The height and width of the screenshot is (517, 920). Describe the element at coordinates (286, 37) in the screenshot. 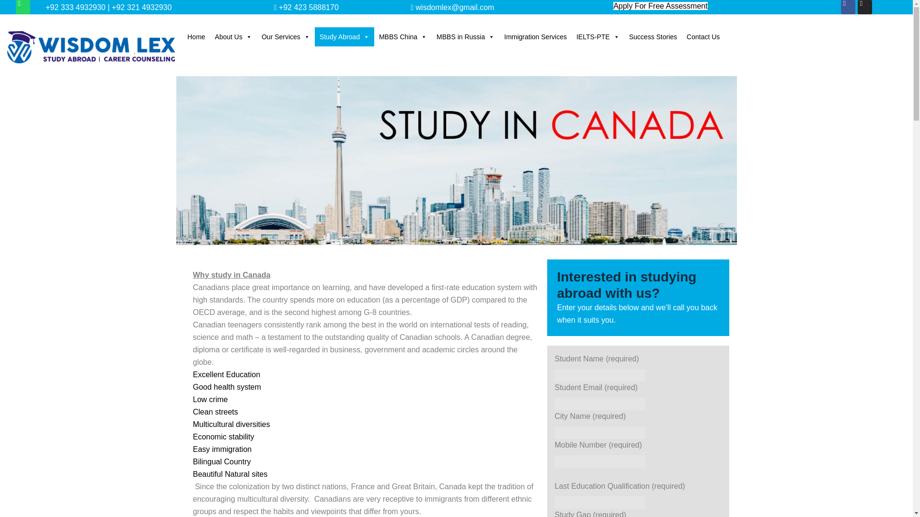

I see `Our Services` at that location.